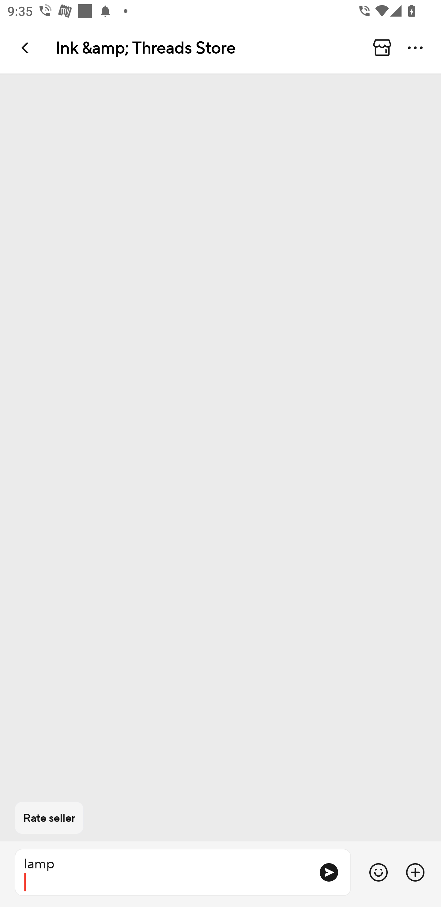 This screenshot has height=907, width=441. Describe the element at coordinates (26, 47) in the screenshot. I see `Navigate up` at that location.